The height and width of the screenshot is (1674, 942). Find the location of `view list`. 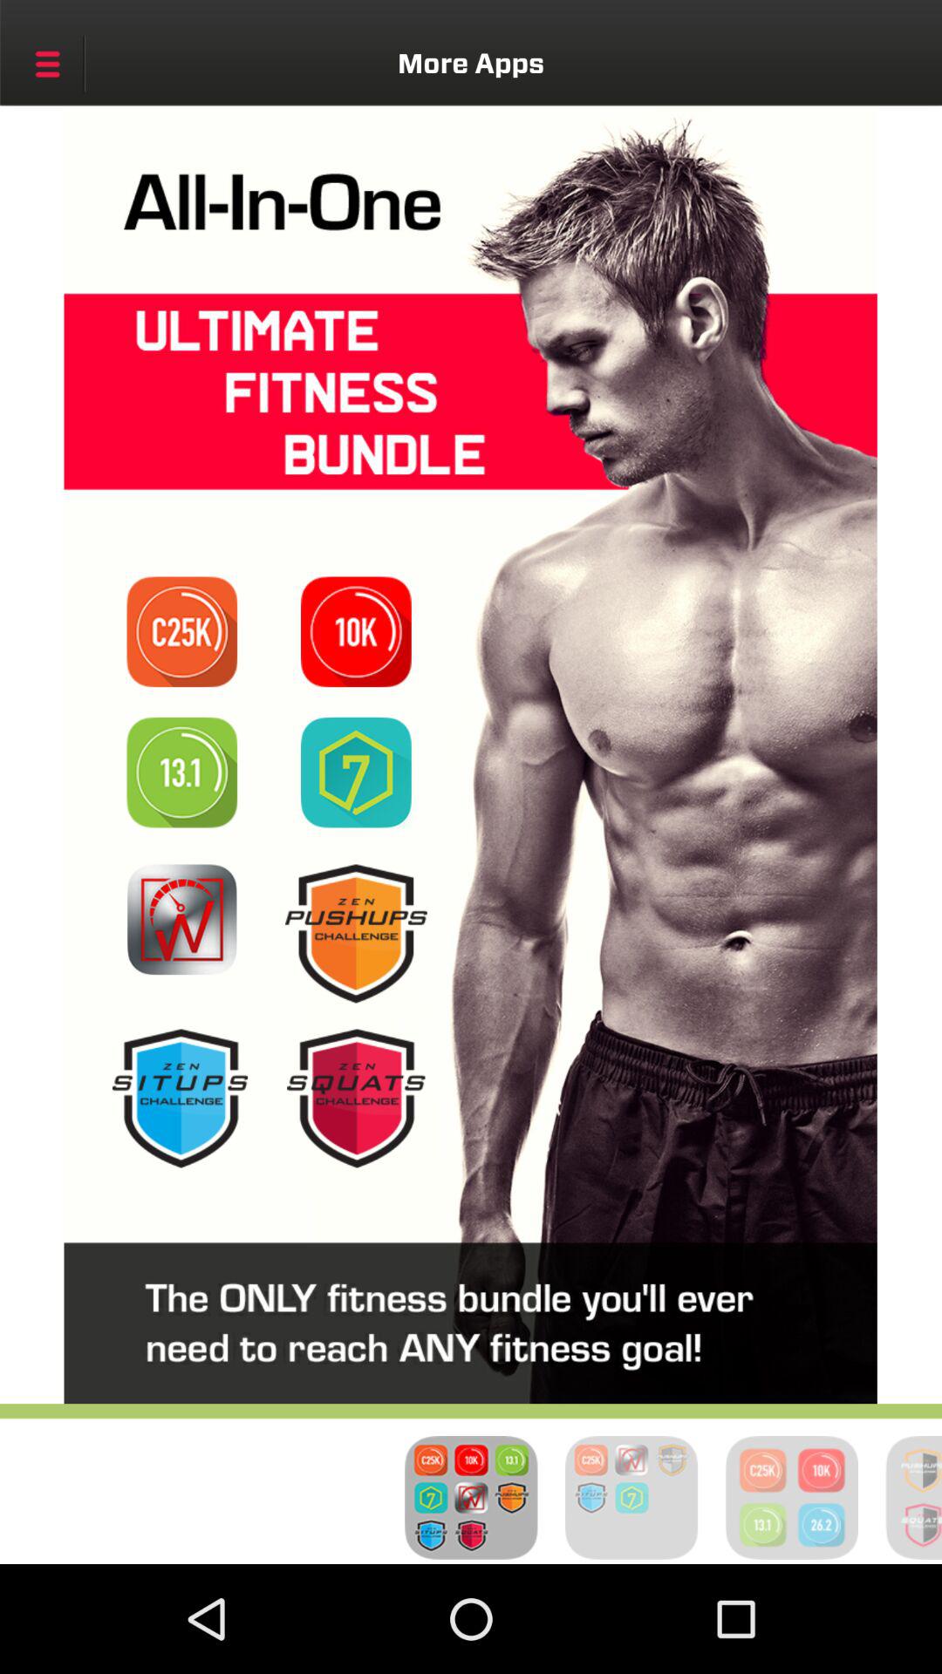

view list is located at coordinates (356, 1099).